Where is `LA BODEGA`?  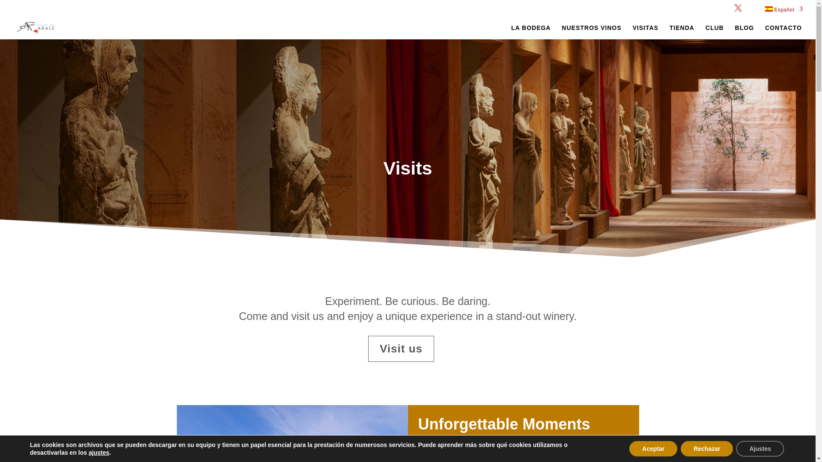
LA BODEGA is located at coordinates (531, 32).